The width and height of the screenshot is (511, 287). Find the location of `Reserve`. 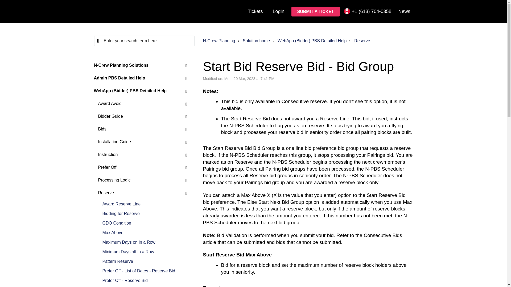

Reserve is located at coordinates (359, 41).